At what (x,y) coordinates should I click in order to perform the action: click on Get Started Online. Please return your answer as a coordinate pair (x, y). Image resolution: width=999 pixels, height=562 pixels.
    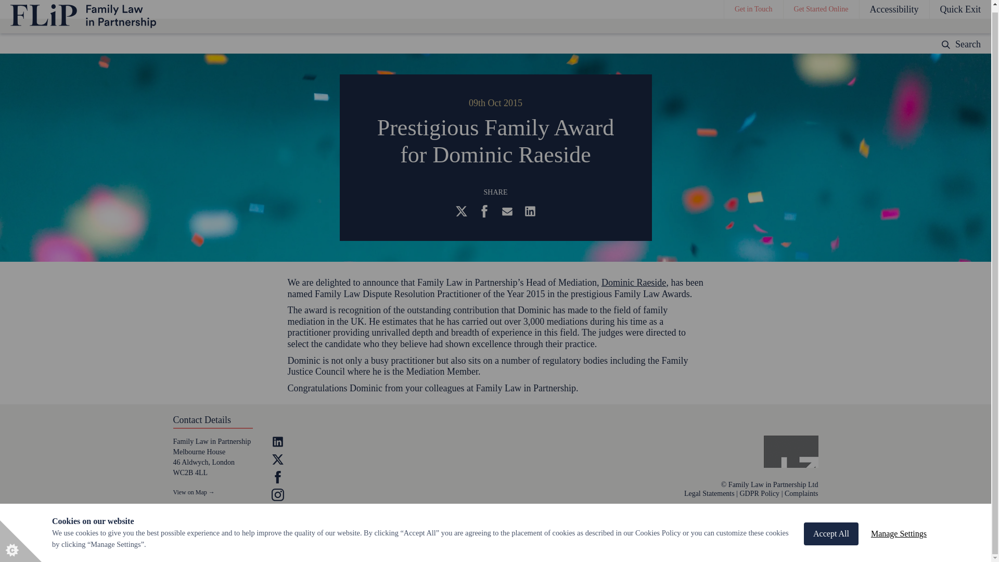
    Looking at the image, I should click on (821, 7).